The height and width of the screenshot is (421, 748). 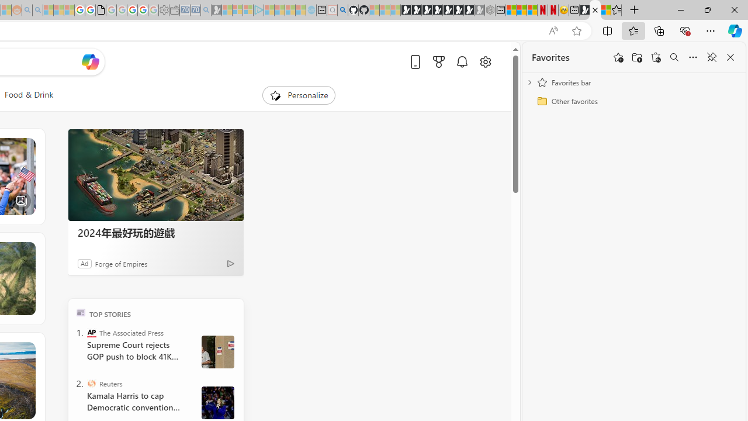 What do you see at coordinates (712, 57) in the screenshot?
I see `Unpin favorites` at bounding box center [712, 57].